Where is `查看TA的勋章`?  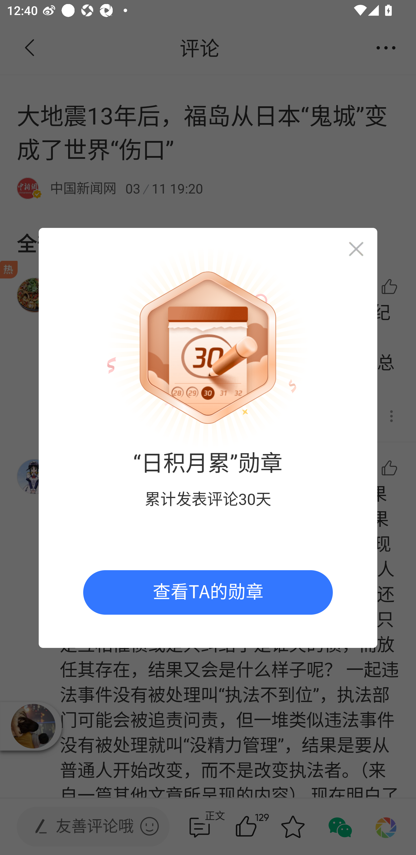
查看TA的勋章 is located at coordinates (208, 592).